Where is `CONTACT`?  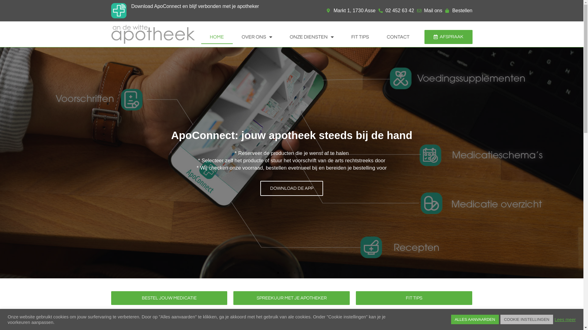
CONTACT is located at coordinates (398, 37).